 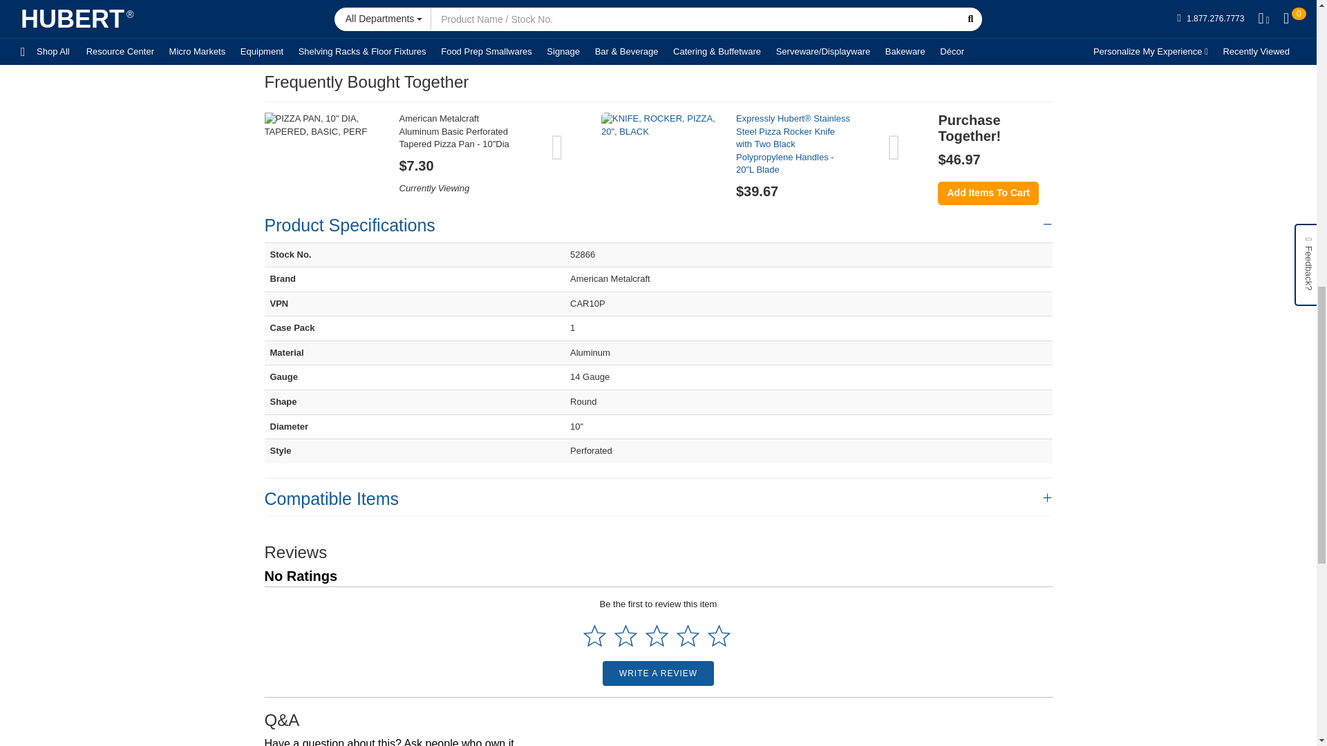 What do you see at coordinates (658, 125) in the screenshot?
I see `pizza rocker knife` at bounding box center [658, 125].